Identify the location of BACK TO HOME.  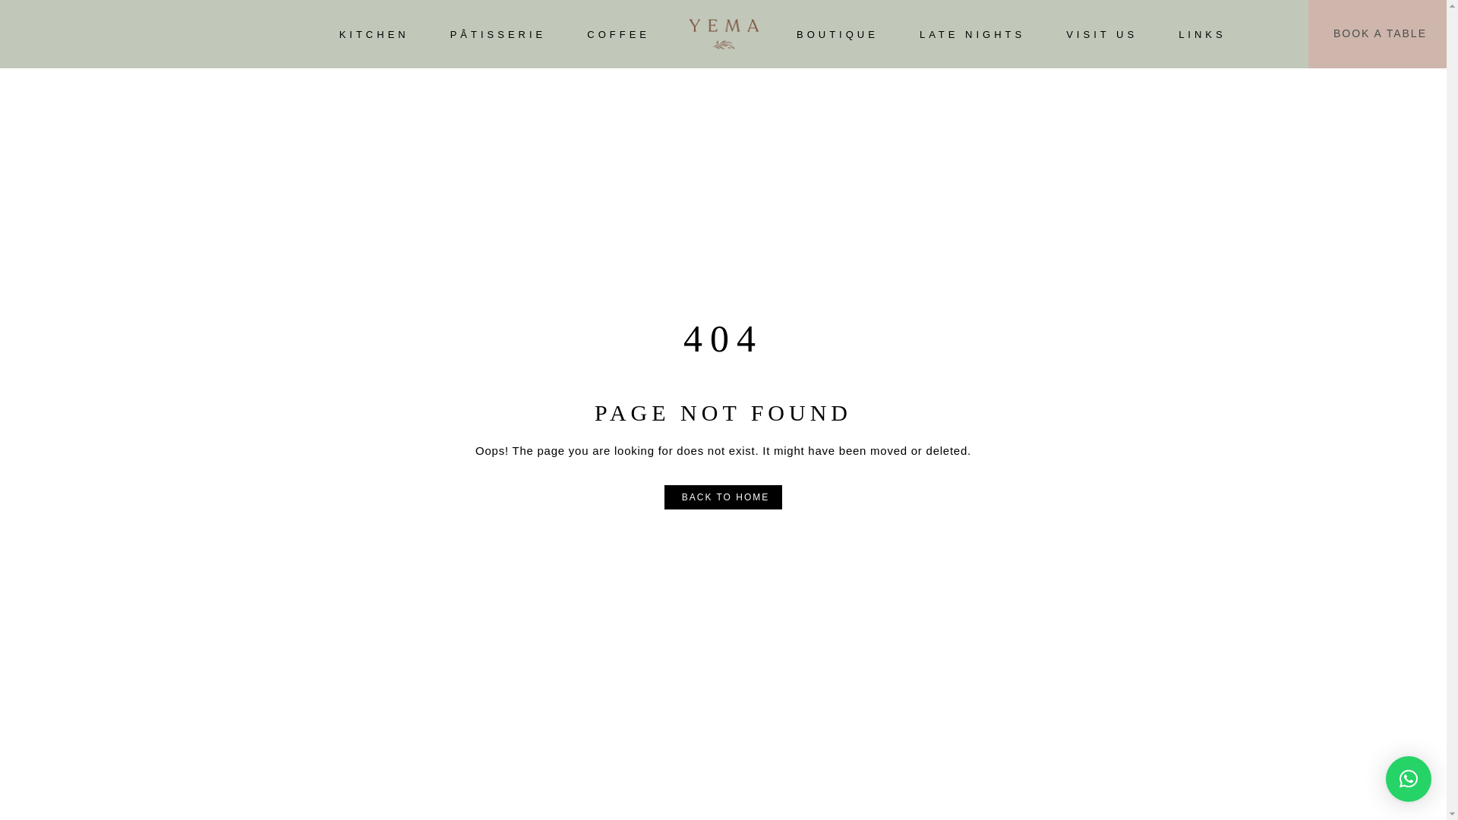
(724, 497).